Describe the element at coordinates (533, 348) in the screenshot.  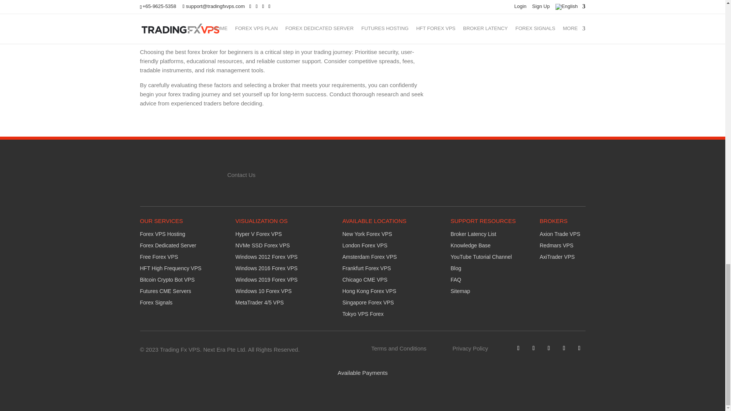
I see `Follow on Twitter` at that location.